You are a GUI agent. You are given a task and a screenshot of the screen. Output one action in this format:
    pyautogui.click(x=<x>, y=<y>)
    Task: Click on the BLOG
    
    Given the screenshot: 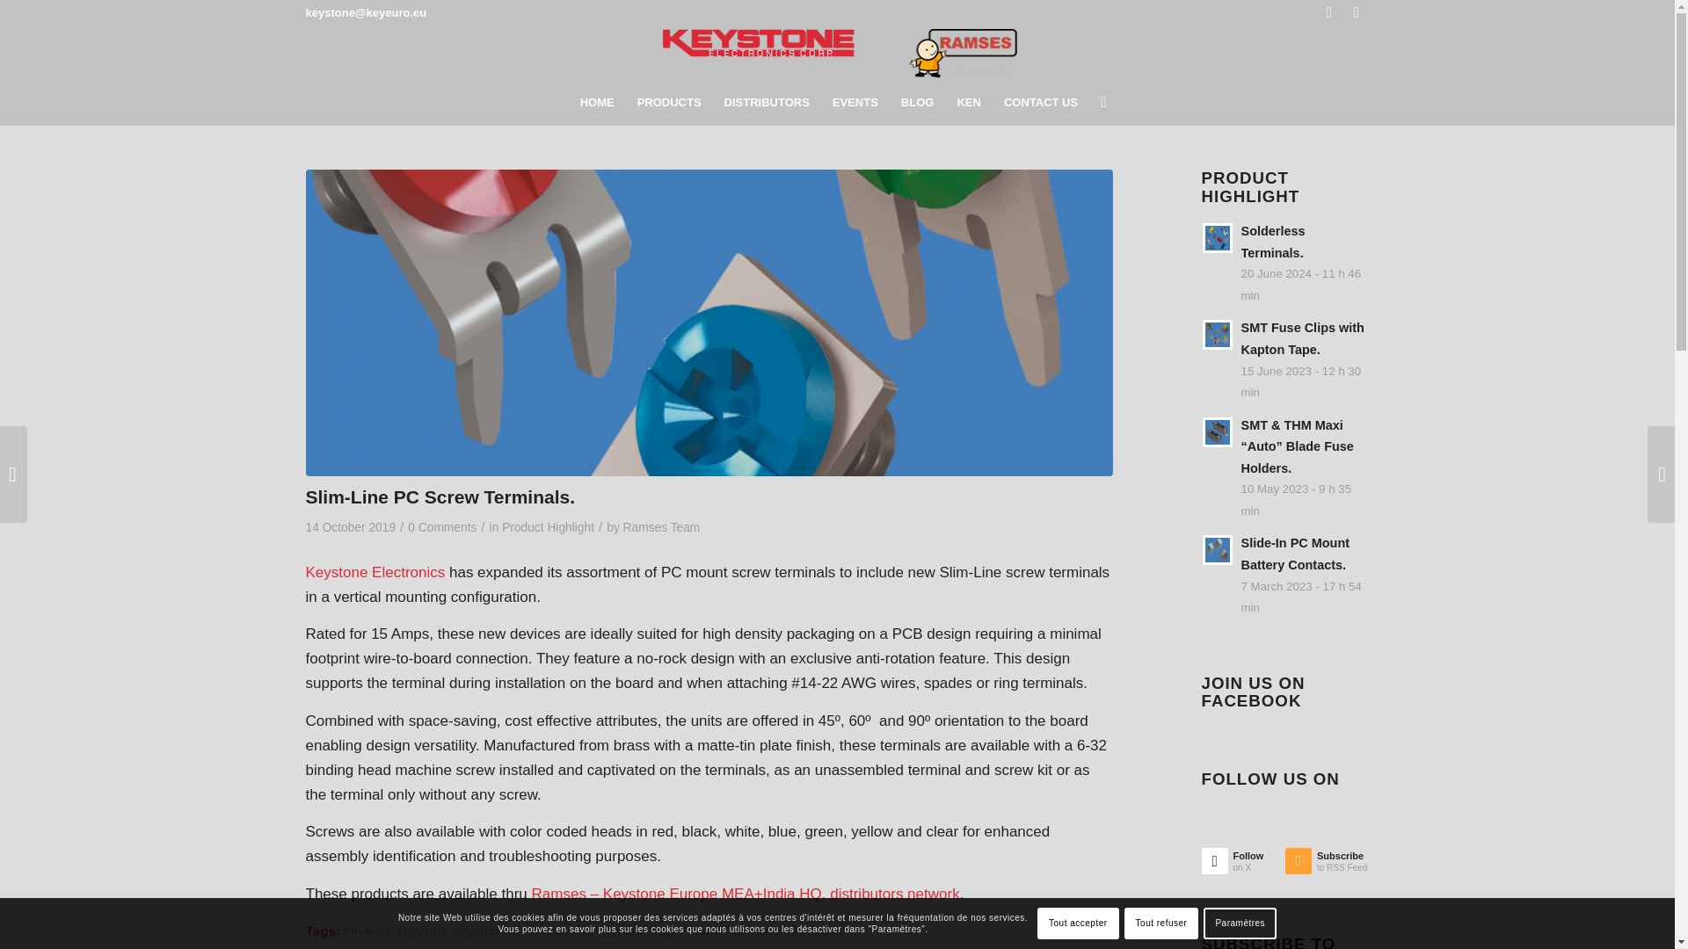 What is the action you would take?
    pyautogui.click(x=917, y=102)
    